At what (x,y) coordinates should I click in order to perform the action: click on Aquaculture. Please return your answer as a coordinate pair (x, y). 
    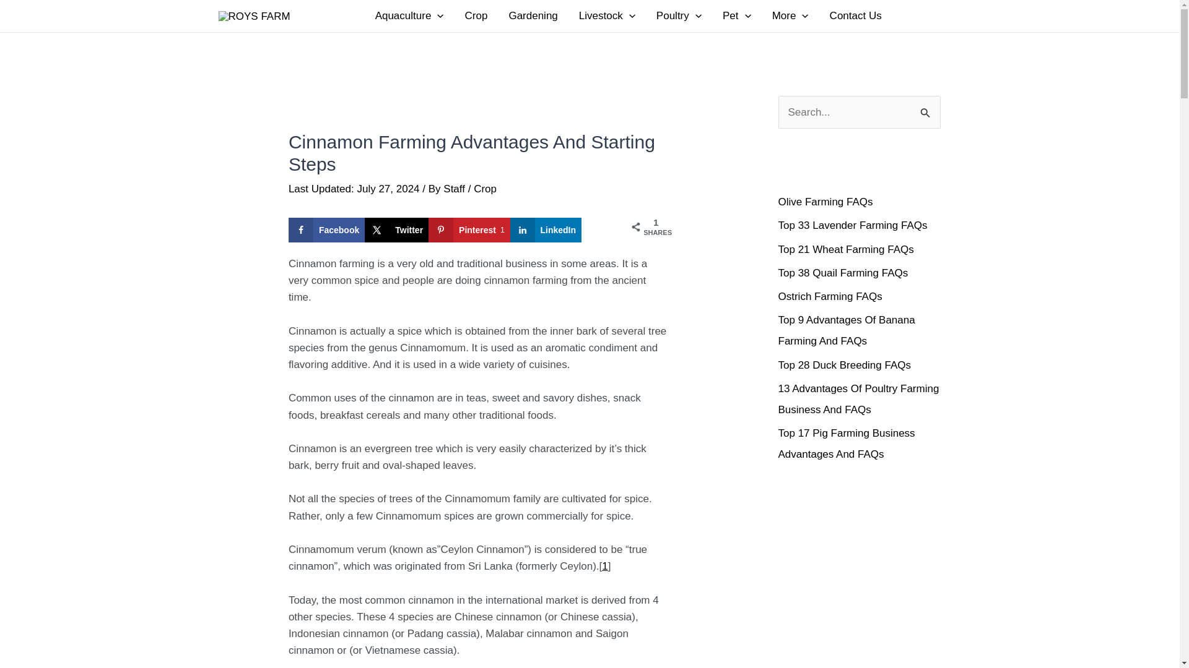
    Looking at the image, I should click on (409, 16).